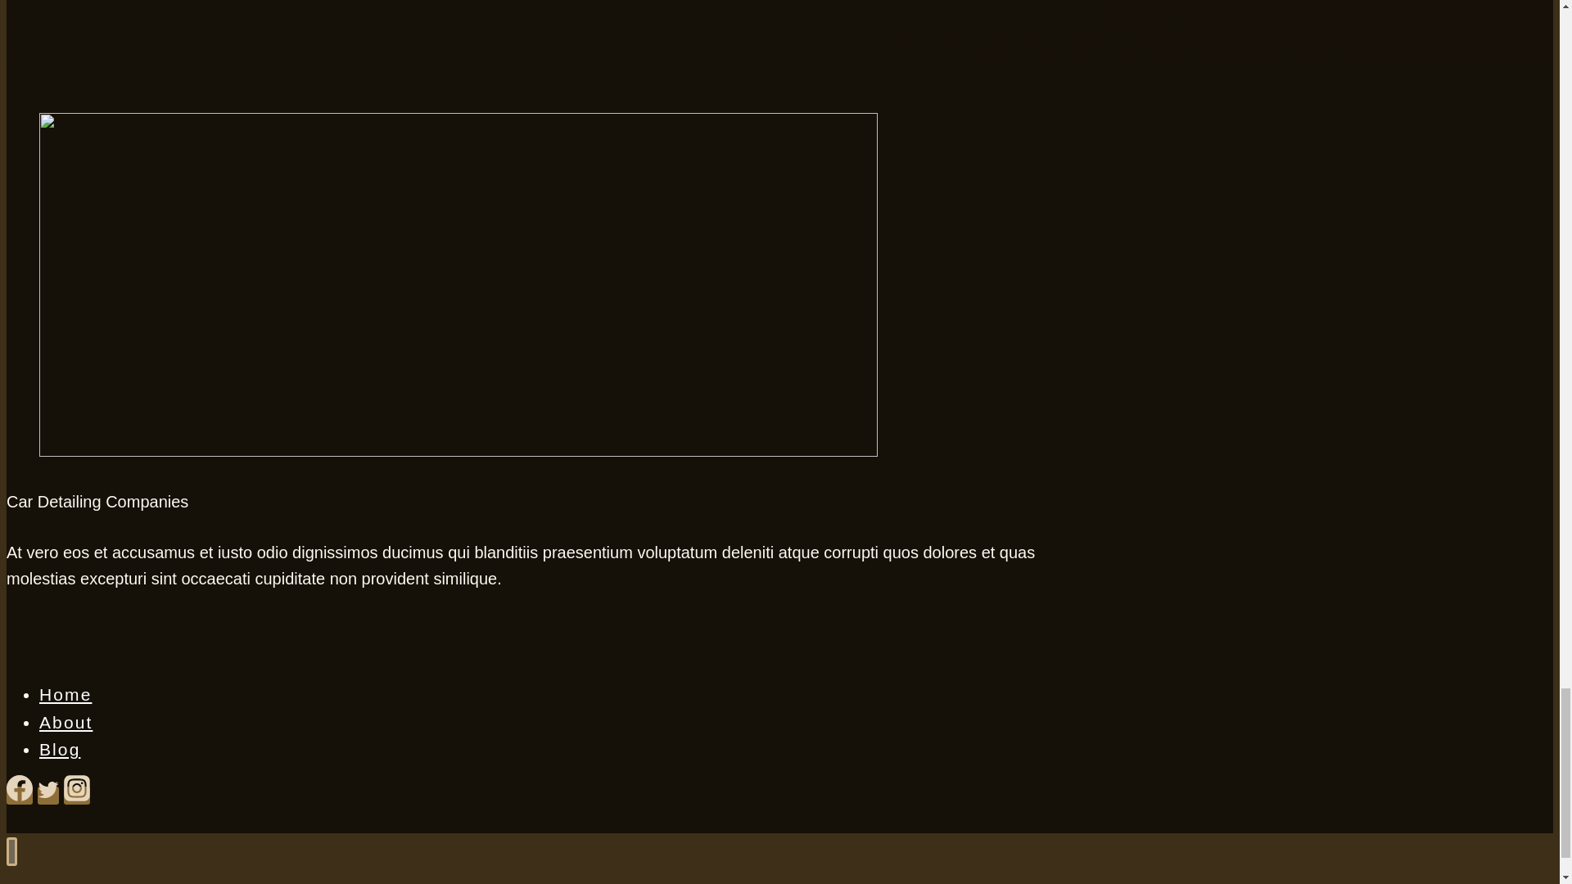  What do you see at coordinates (48, 796) in the screenshot?
I see `Twitter` at bounding box center [48, 796].